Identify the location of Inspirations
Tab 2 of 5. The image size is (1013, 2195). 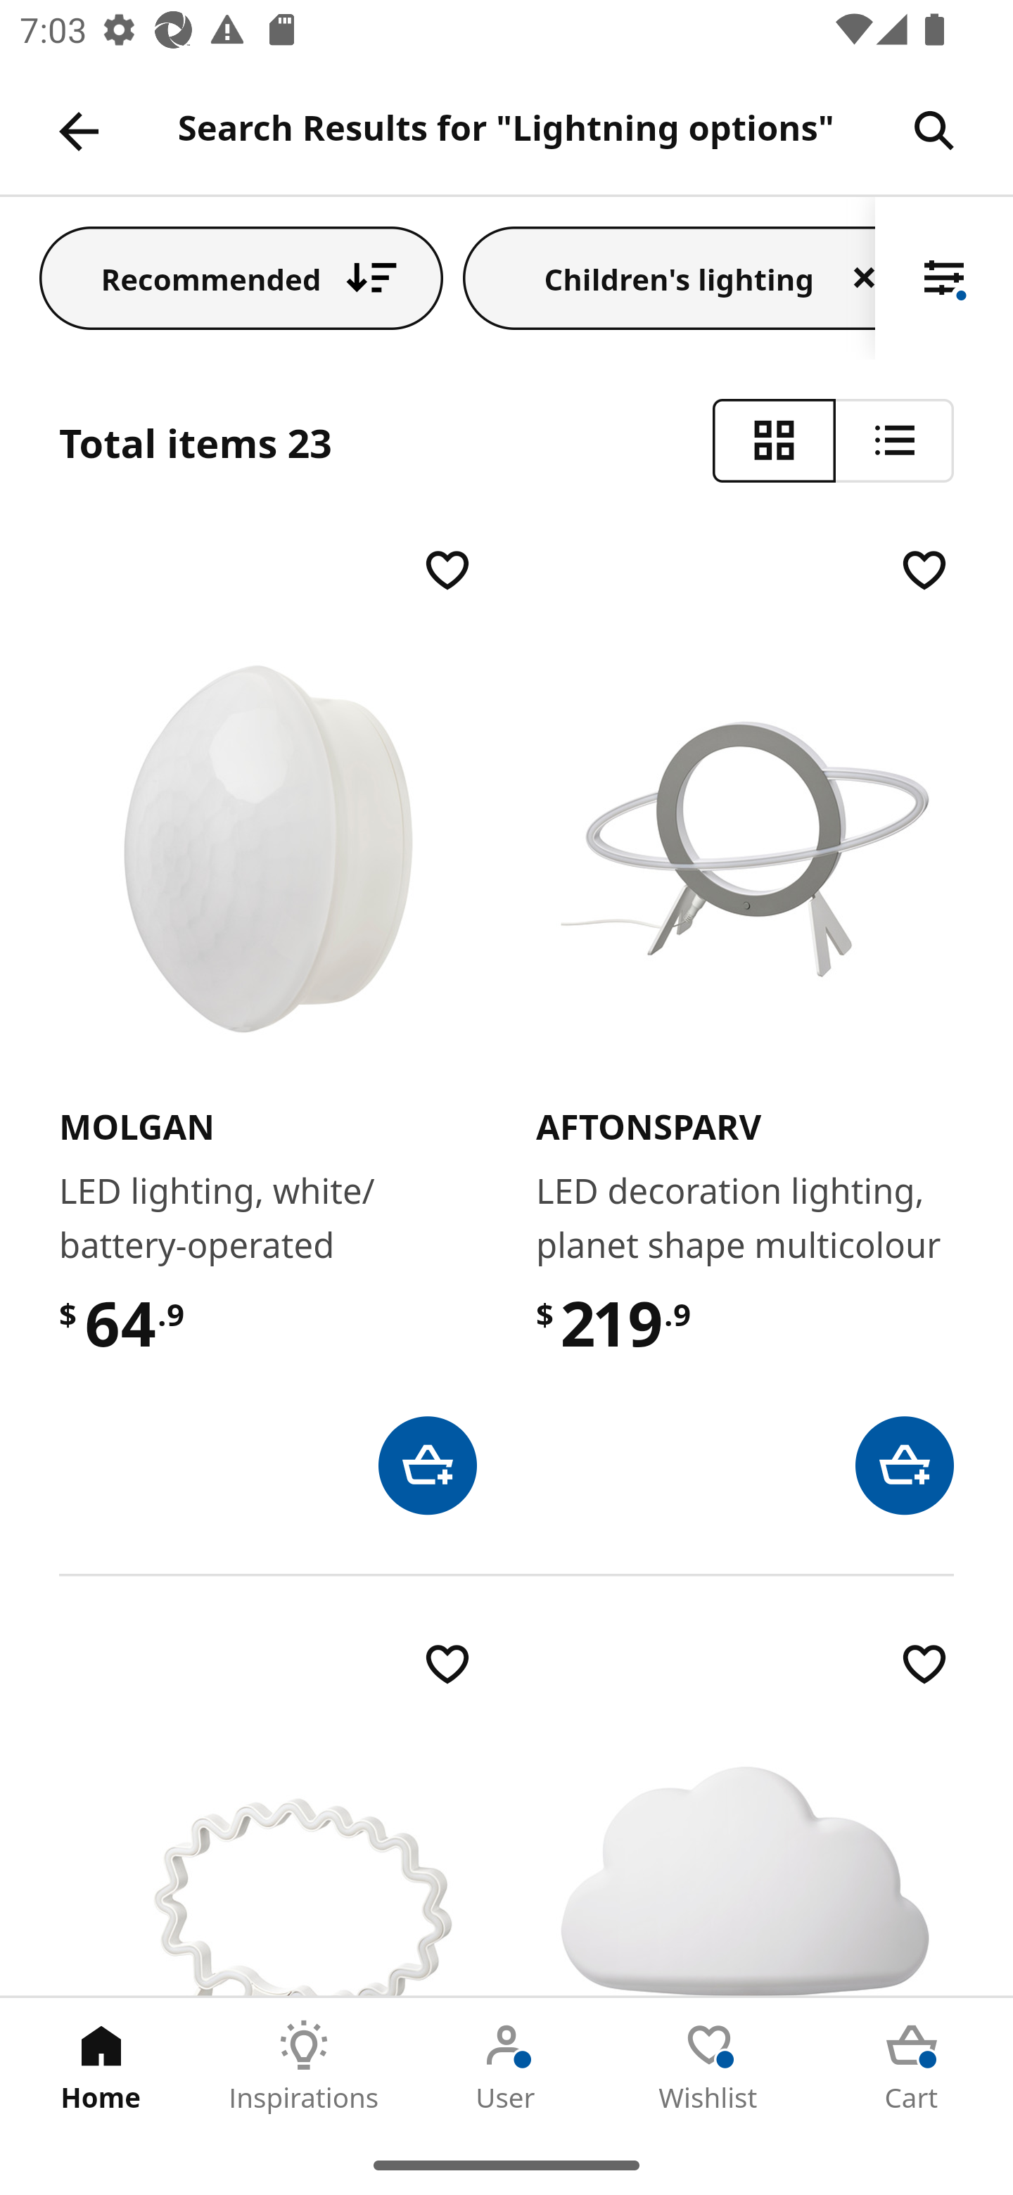
(304, 2066).